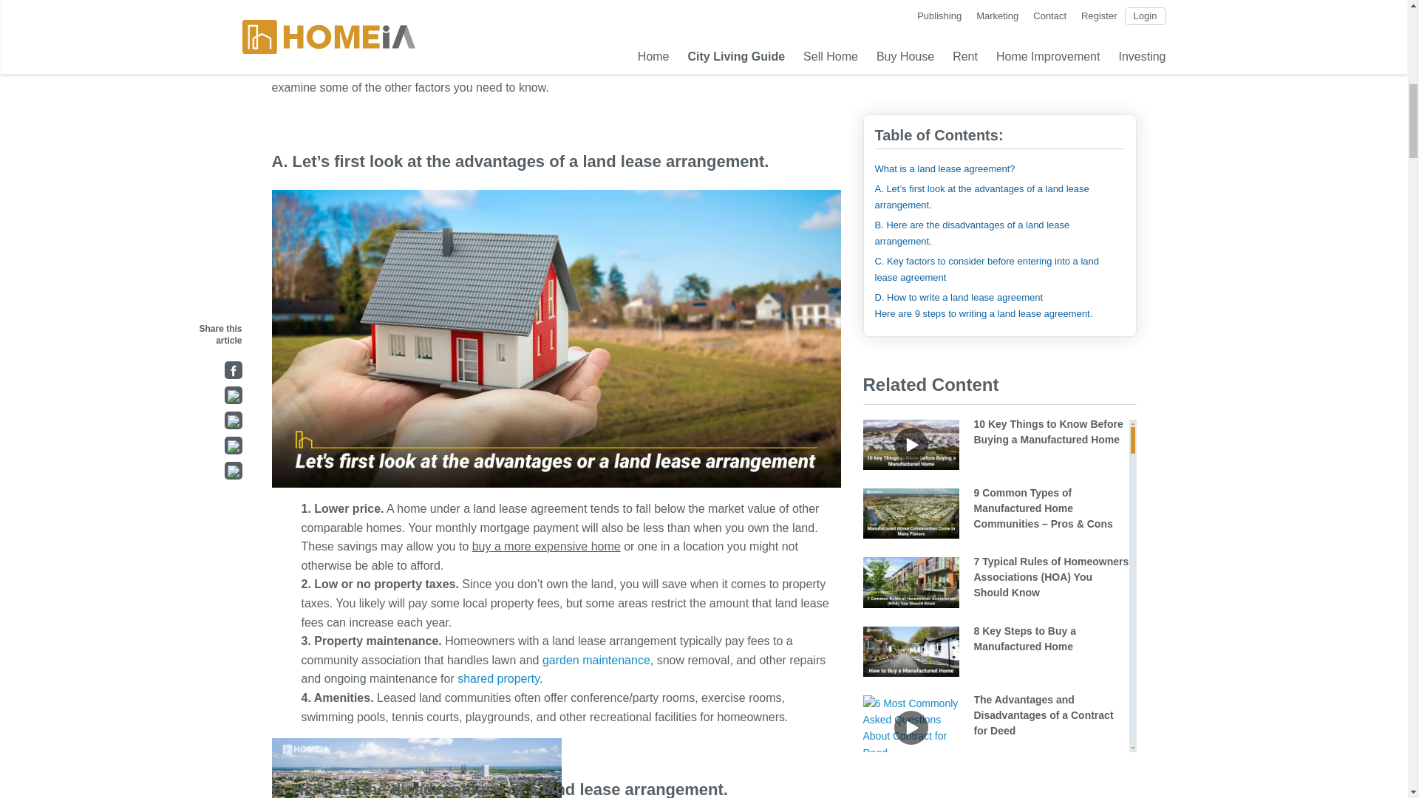  I want to click on garden maintenance, so click(596, 659).